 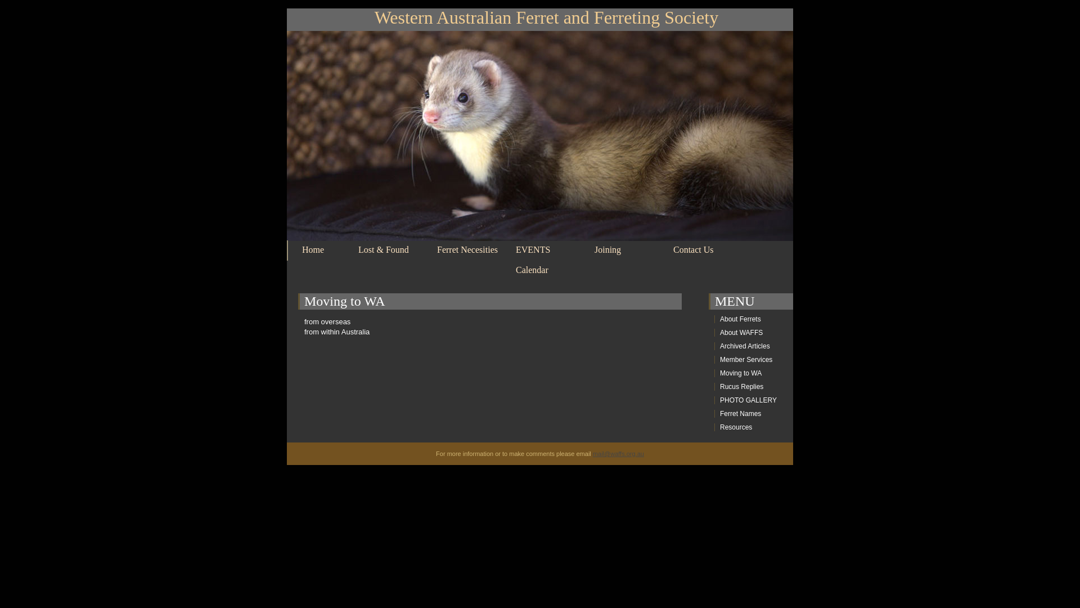 What do you see at coordinates (746, 360) in the screenshot?
I see `Member Services` at bounding box center [746, 360].